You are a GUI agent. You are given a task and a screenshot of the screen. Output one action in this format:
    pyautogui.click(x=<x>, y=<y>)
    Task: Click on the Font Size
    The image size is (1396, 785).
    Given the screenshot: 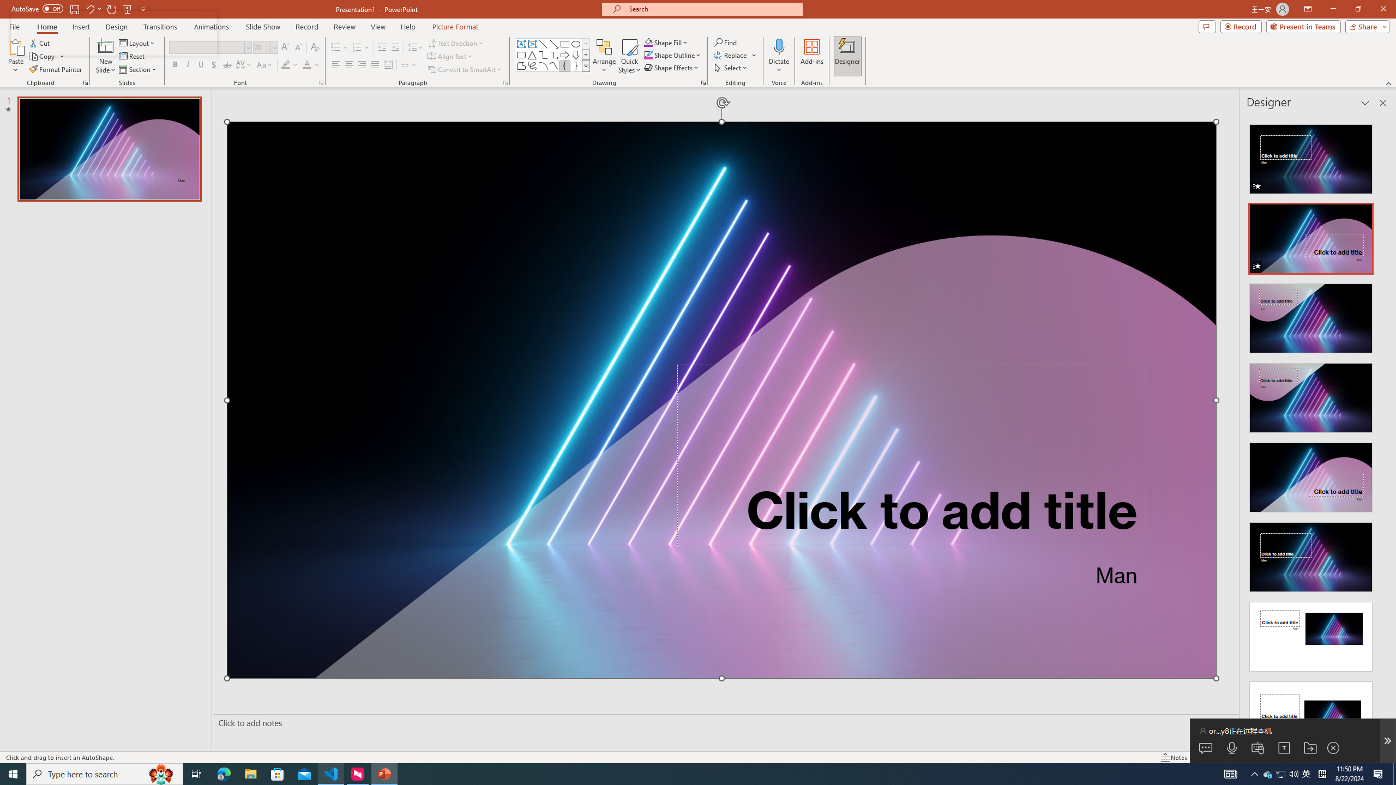 What is the action you would take?
    pyautogui.click(x=262, y=47)
    